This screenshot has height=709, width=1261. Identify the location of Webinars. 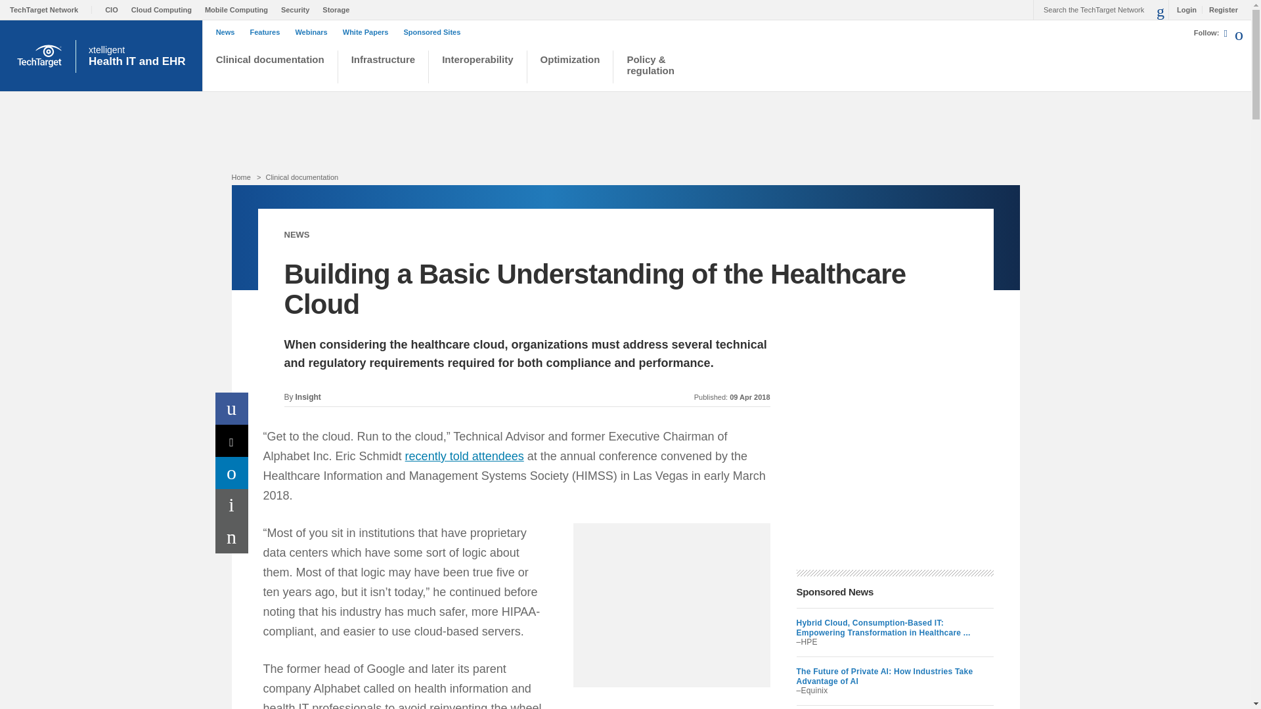
(314, 32).